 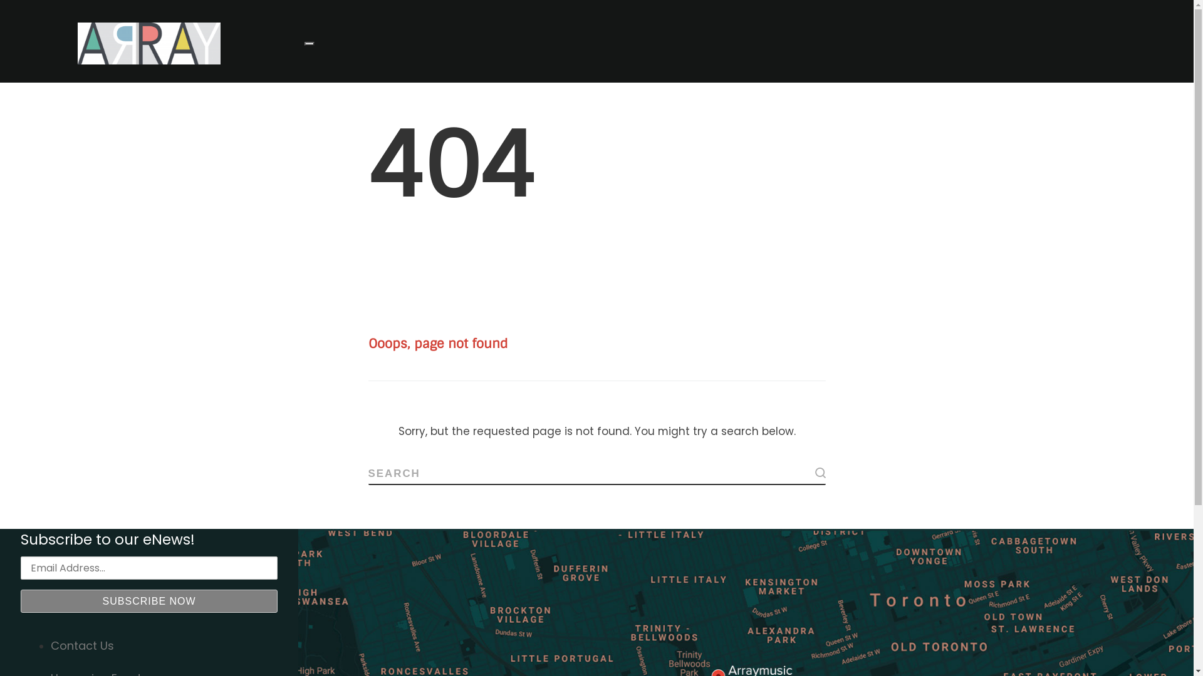 I want to click on Skip to content, so click(x=0, y=0).